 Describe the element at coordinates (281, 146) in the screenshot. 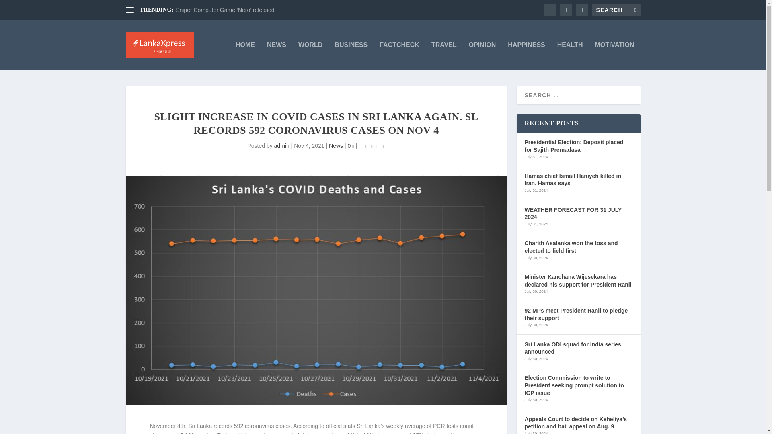

I see `Posts by admin` at that location.